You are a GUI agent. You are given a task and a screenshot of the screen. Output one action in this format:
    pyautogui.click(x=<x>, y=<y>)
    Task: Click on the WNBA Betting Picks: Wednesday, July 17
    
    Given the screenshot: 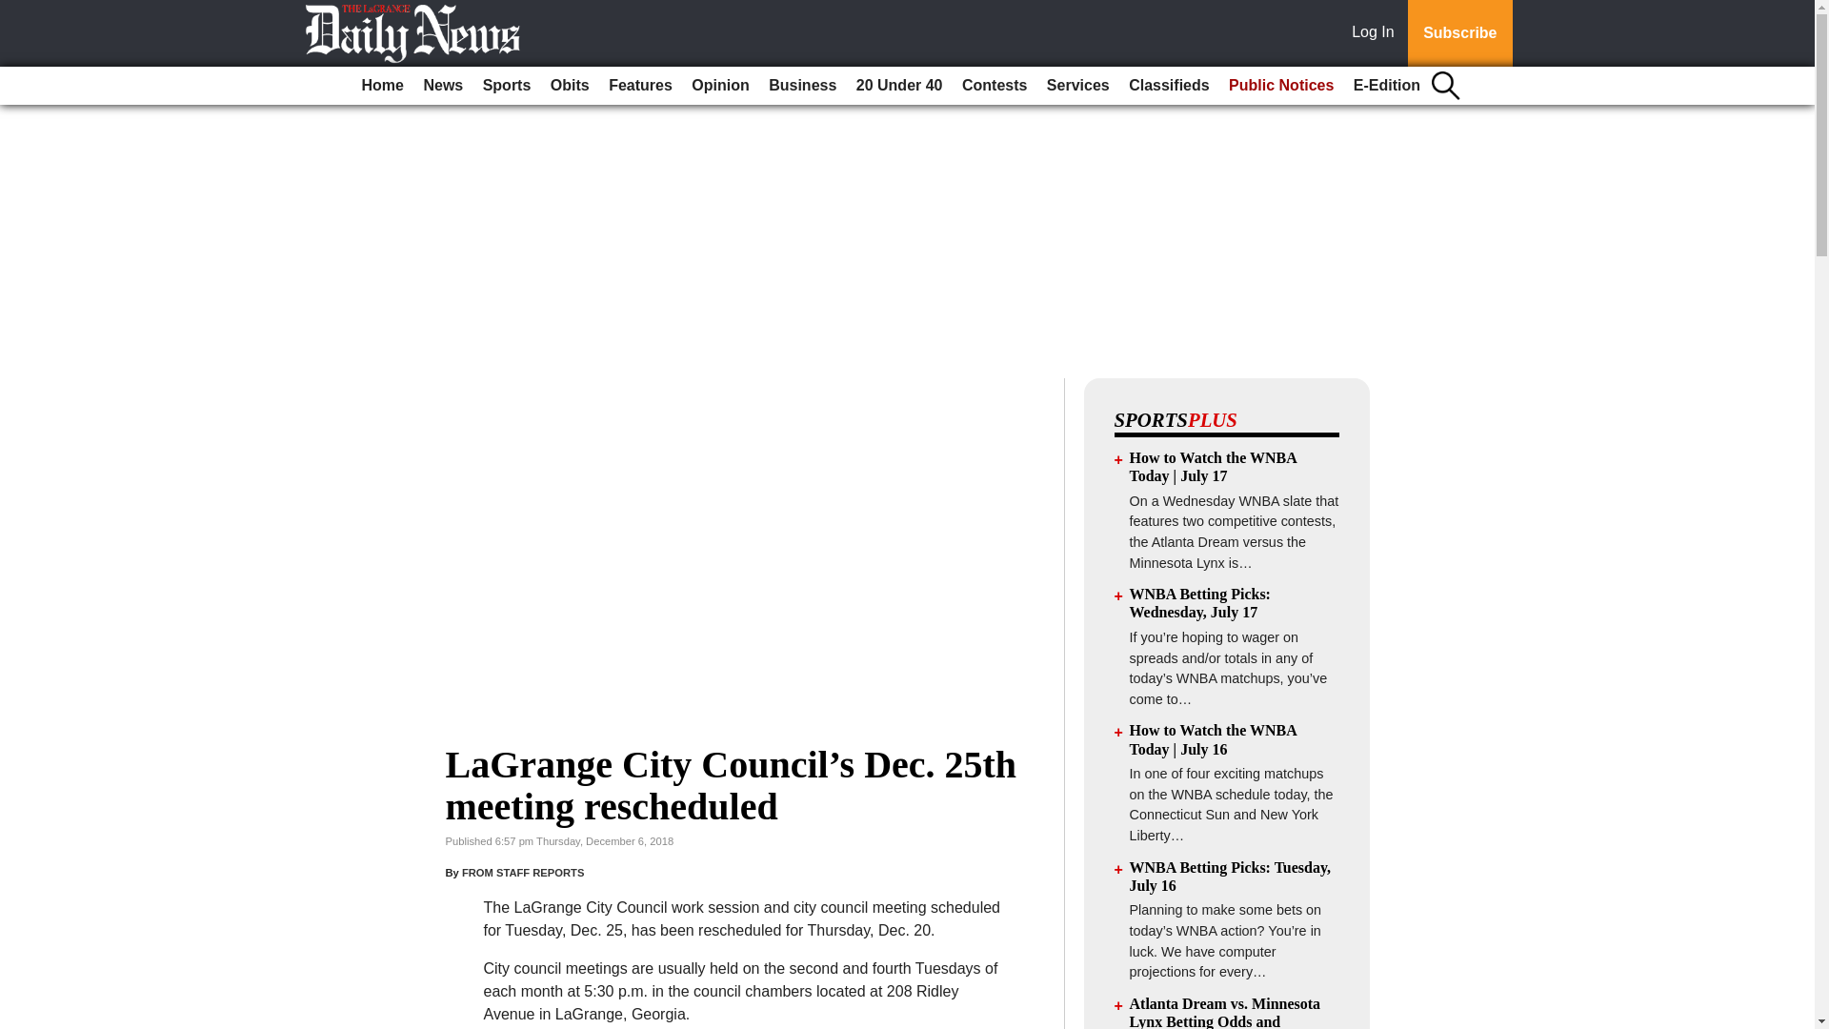 What is the action you would take?
    pyautogui.click(x=1200, y=602)
    